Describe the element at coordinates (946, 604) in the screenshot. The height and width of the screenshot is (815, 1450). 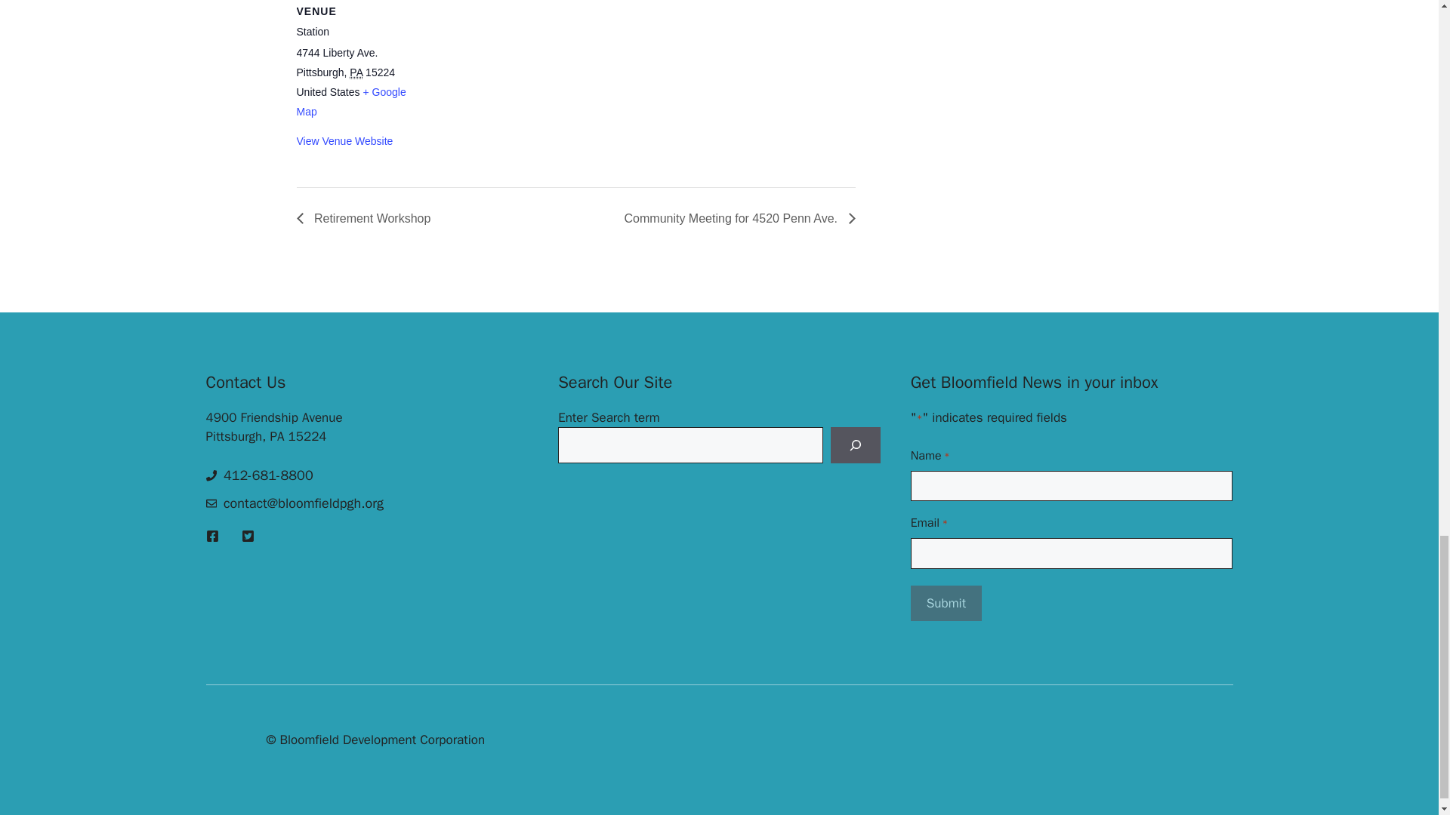
I see `Submit` at that location.